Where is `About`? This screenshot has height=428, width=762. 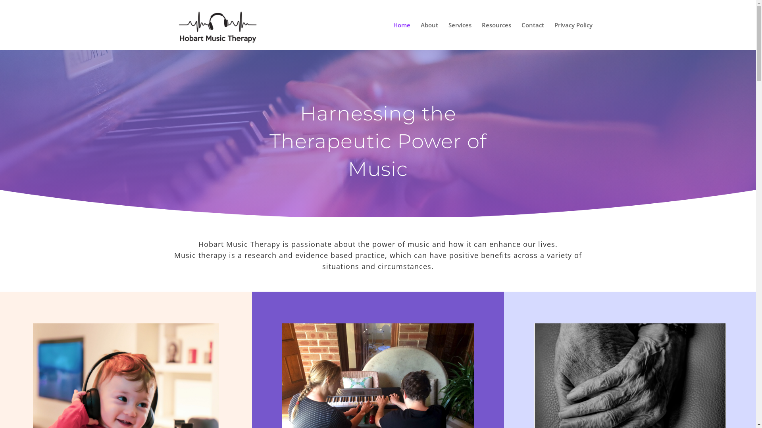 About is located at coordinates (429, 36).